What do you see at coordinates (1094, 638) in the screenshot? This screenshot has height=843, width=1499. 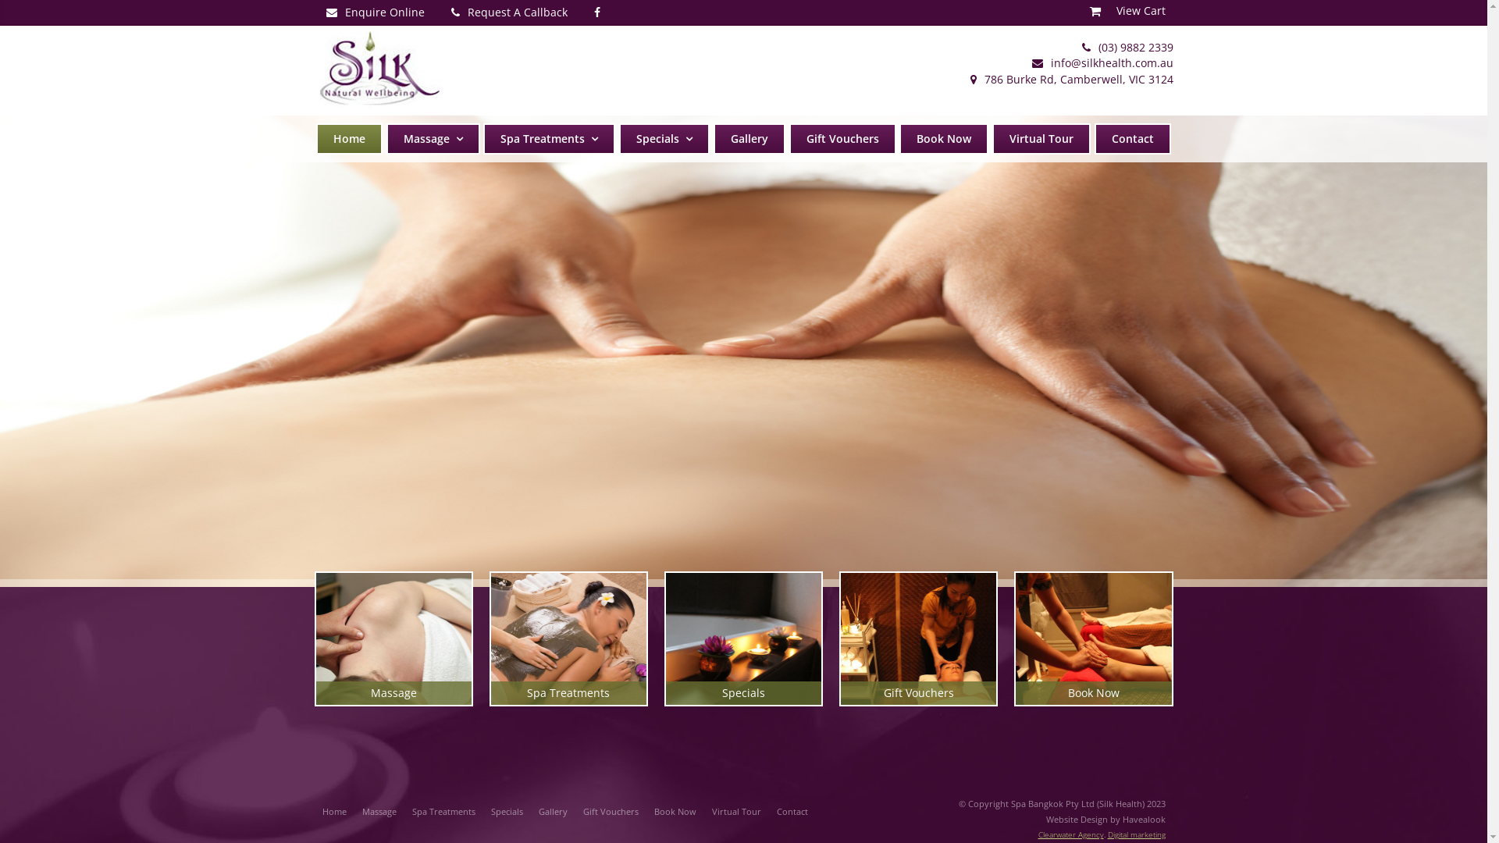 I see `Book Now` at bounding box center [1094, 638].